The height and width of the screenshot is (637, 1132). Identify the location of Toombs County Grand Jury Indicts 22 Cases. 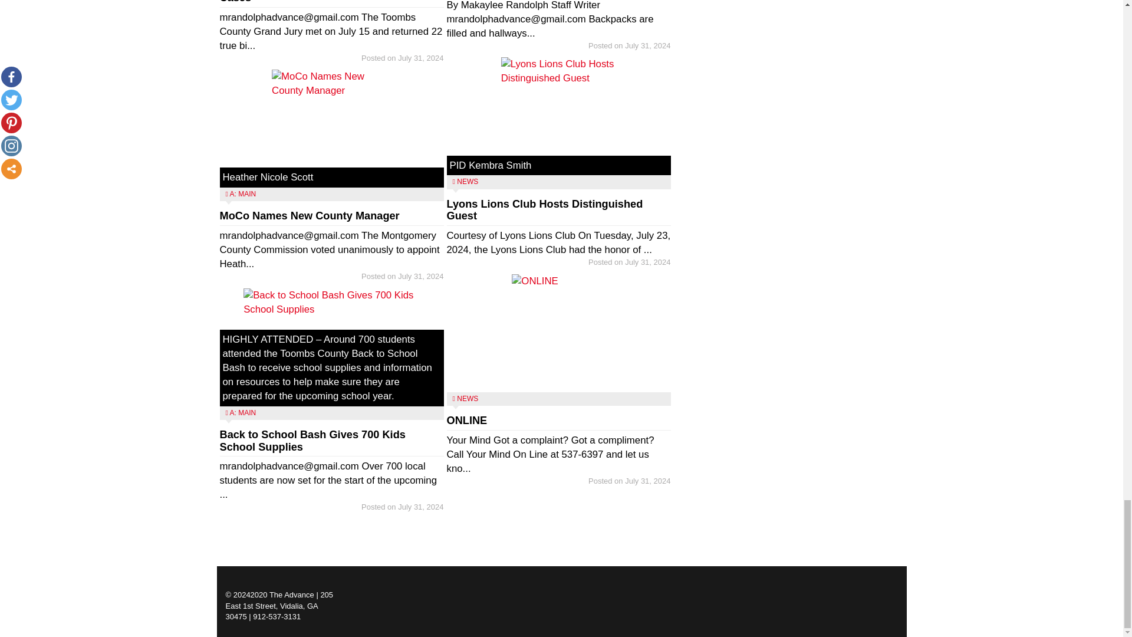
(316, 2).